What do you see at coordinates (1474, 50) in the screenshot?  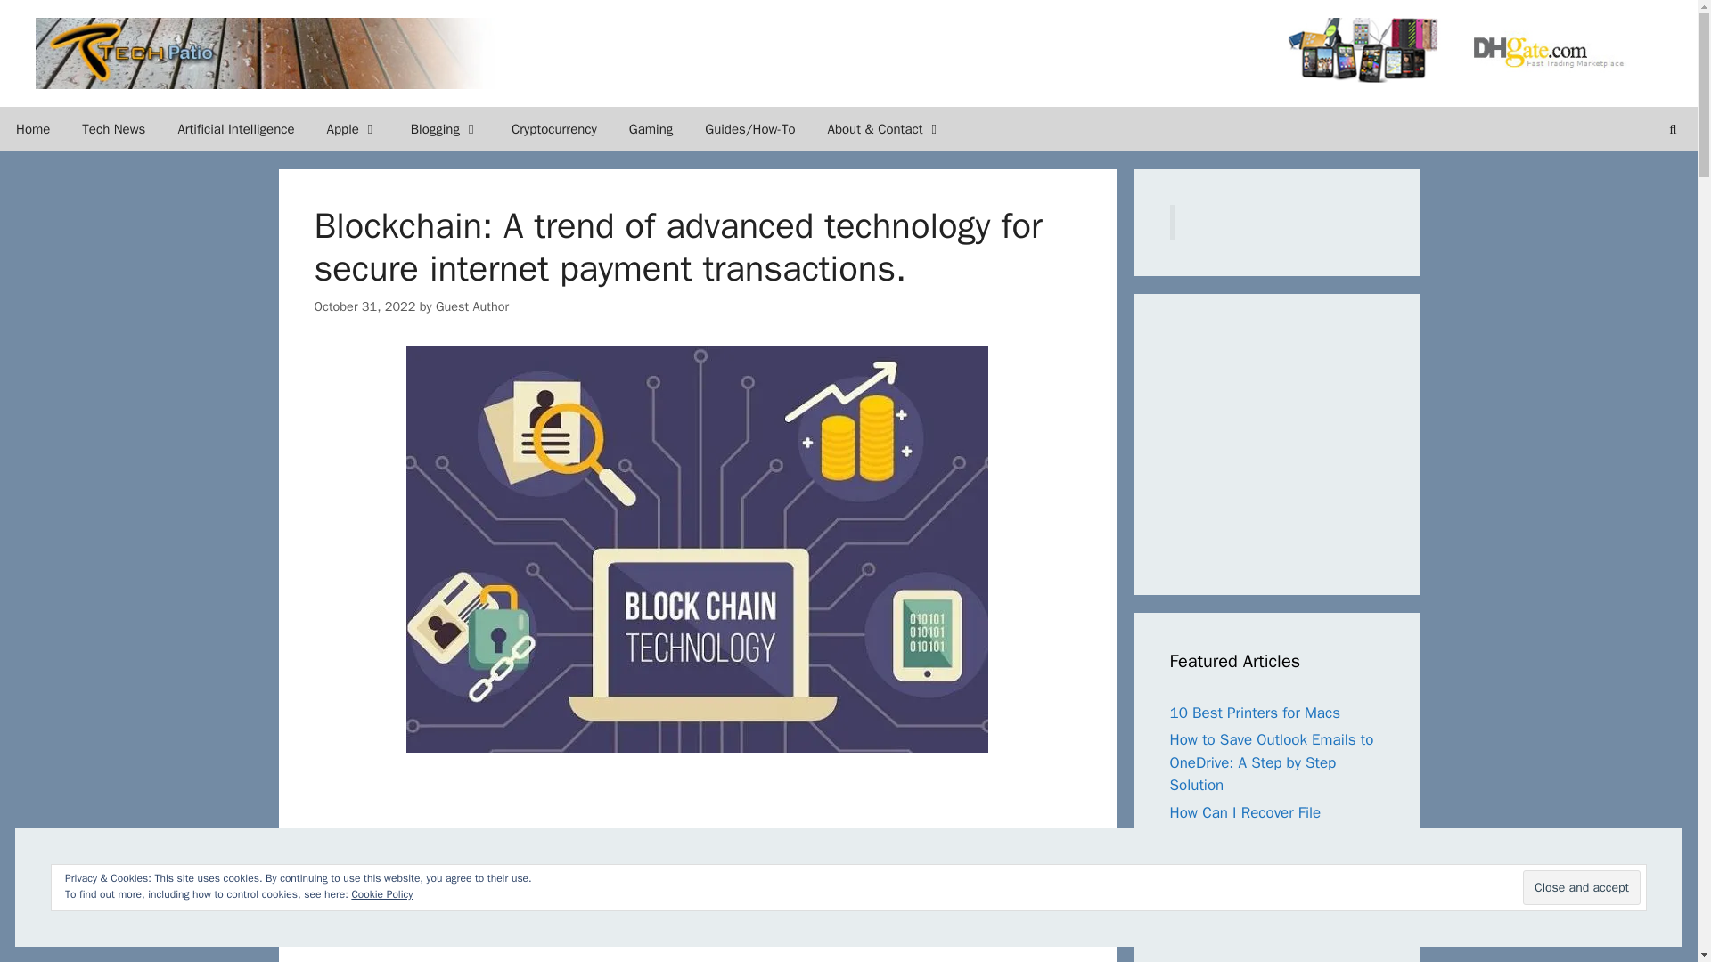 I see `Buy cell phones and phone accessories on DHgate.com` at bounding box center [1474, 50].